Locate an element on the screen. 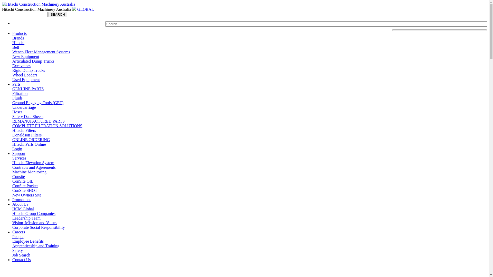 The width and height of the screenshot is (493, 277). Articulated Dump Trucks is located at coordinates (33, 61).